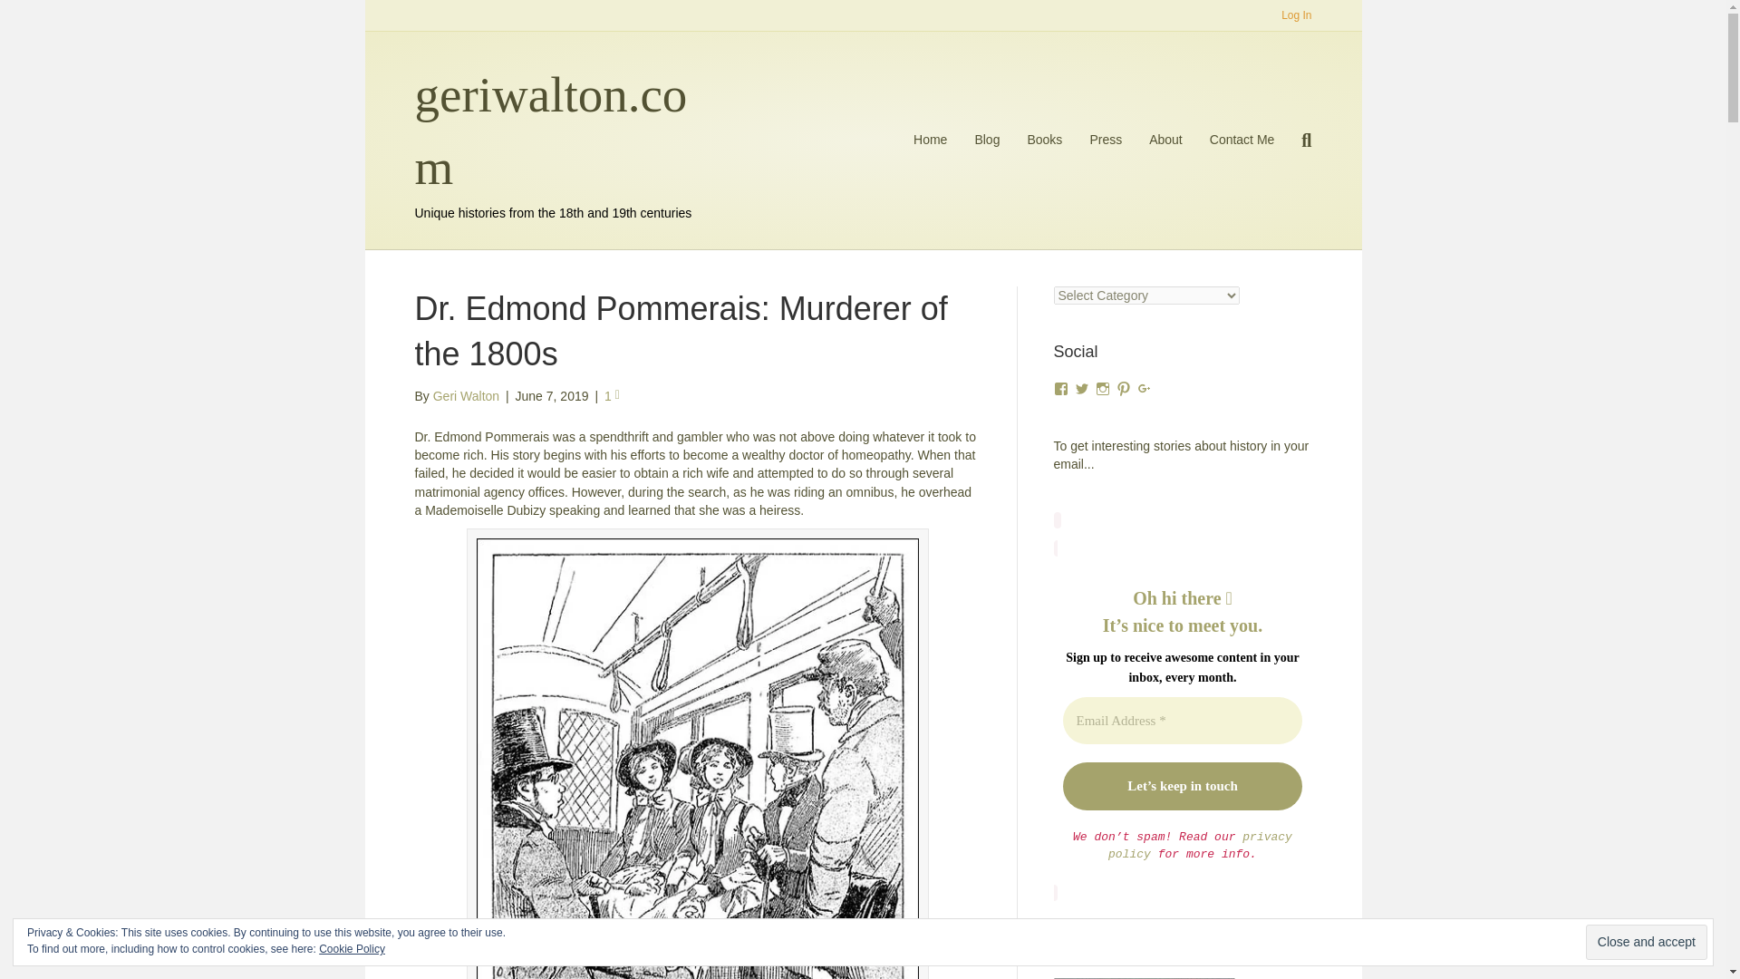 This screenshot has height=979, width=1740. What do you see at coordinates (1106, 140) in the screenshot?
I see `Press` at bounding box center [1106, 140].